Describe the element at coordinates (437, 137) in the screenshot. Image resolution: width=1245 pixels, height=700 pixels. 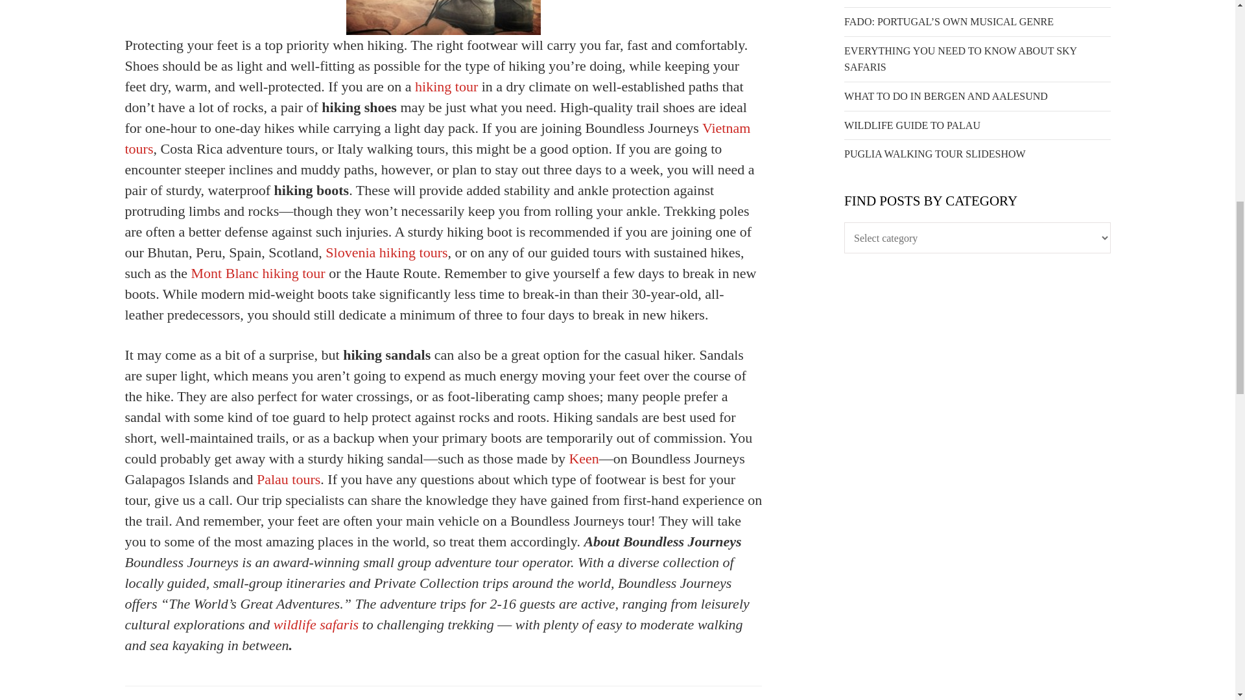
I see `Vietnam` at that location.